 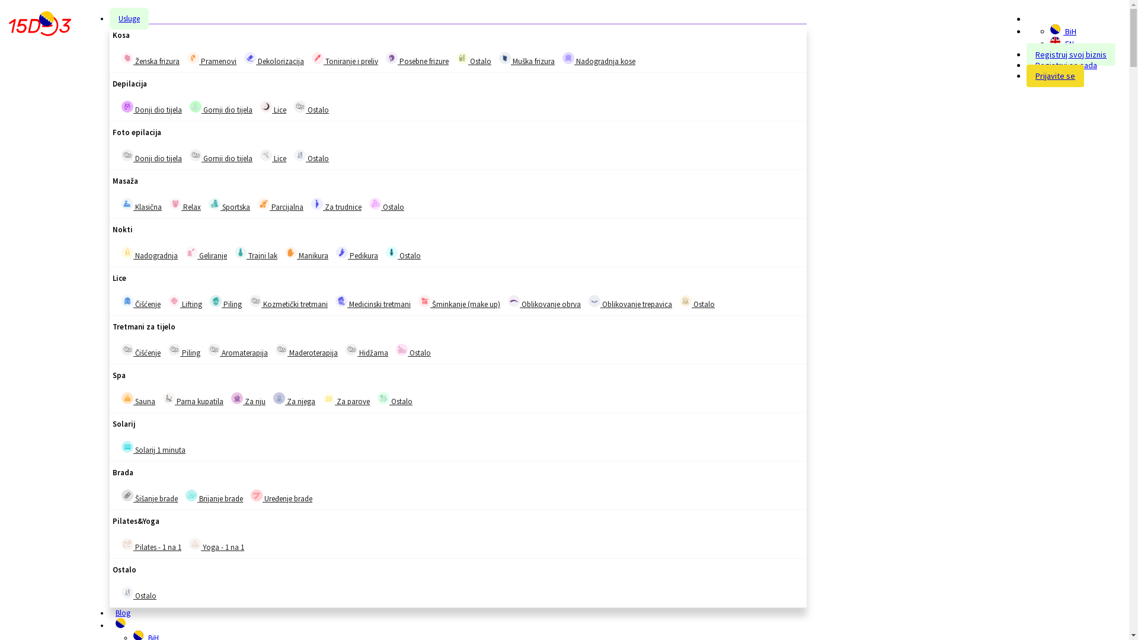 I want to click on Yoga - 1 na 1, so click(x=217, y=545).